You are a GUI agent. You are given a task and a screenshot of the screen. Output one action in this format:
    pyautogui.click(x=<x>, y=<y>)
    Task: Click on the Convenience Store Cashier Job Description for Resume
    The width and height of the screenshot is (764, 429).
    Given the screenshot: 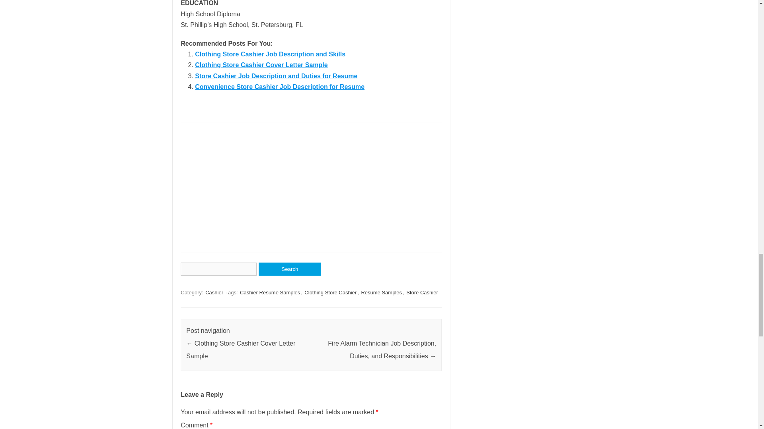 What is the action you would take?
    pyautogui.click(x=279, y=87)
    